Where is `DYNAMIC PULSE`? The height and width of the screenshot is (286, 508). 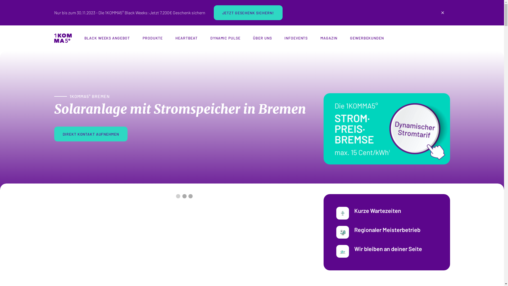
DYNAMIC PULSE is located at coordinates (225, 38).